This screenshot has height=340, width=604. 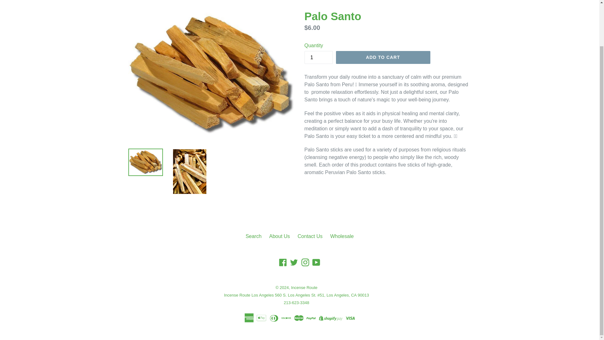 What do you see at coordinates (283, 262) in the screenshot?
I see `Facebook` at bounding box center [283, 262].